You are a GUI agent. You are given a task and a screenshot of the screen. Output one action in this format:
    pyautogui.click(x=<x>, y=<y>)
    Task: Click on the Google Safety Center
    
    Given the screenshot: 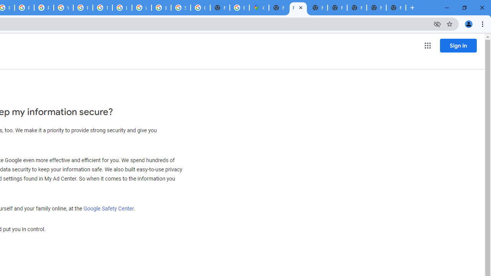 What is the action you would take?
    pyautogui.click(x=109, y=208)
    